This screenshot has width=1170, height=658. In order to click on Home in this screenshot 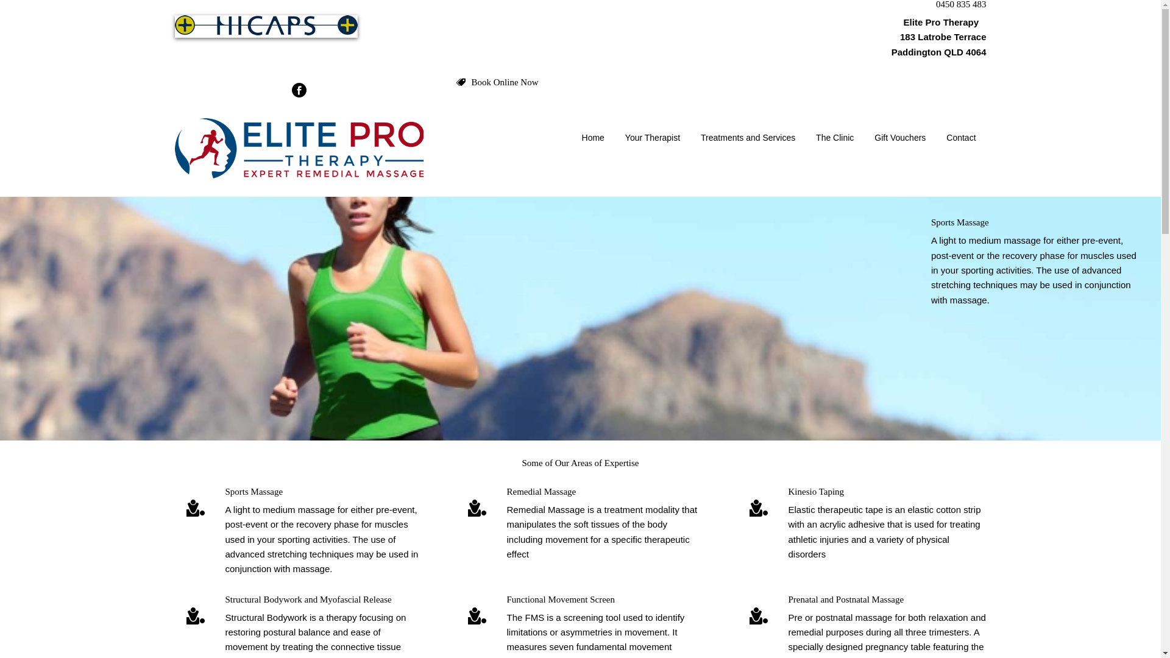, I will do `click(594, 138)`.